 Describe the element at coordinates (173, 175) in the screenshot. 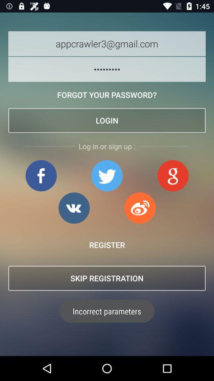

I see `google icon` at that location.